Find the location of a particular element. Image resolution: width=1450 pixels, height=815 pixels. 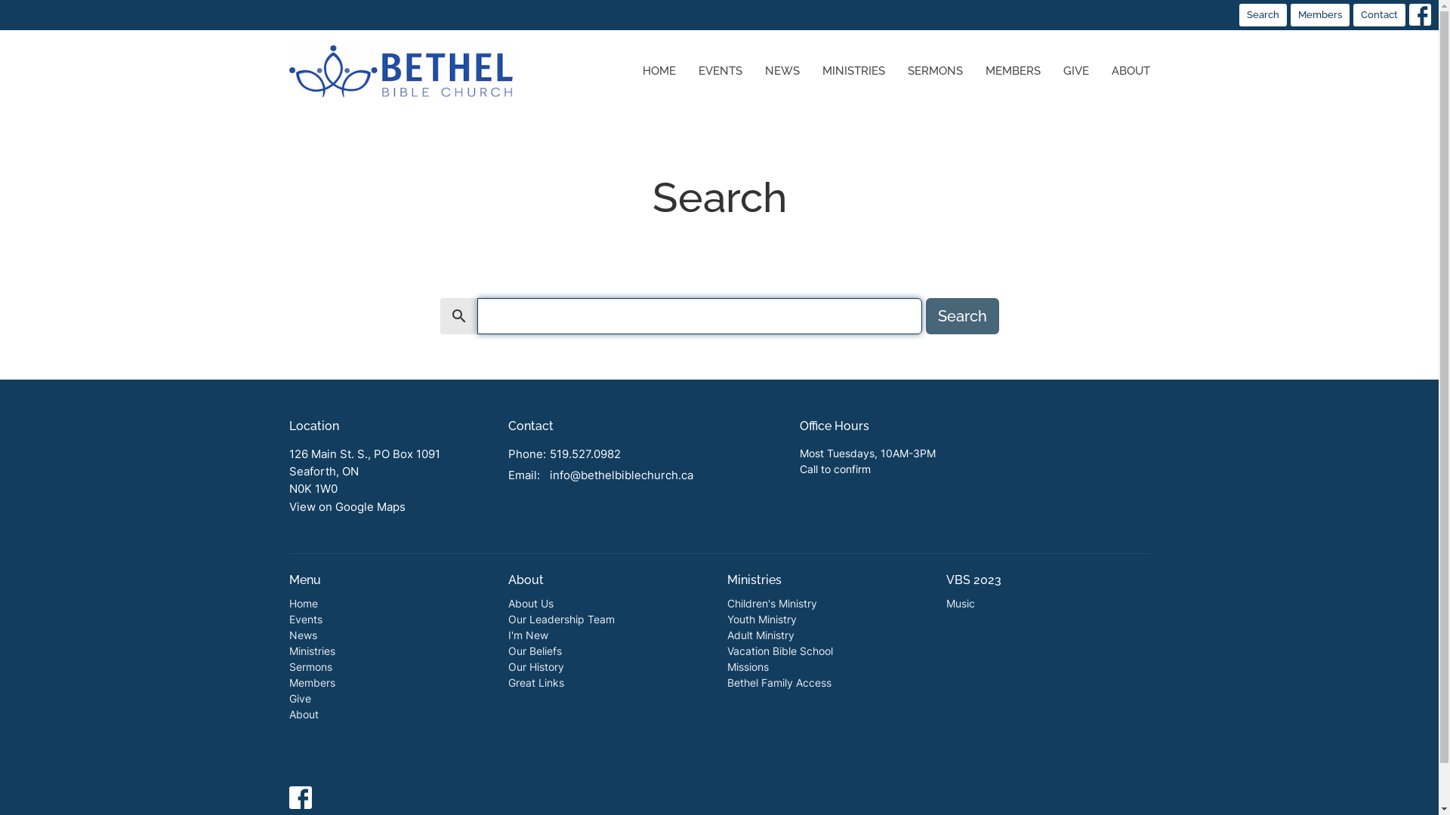

Home is located at coordinates (303, 604).